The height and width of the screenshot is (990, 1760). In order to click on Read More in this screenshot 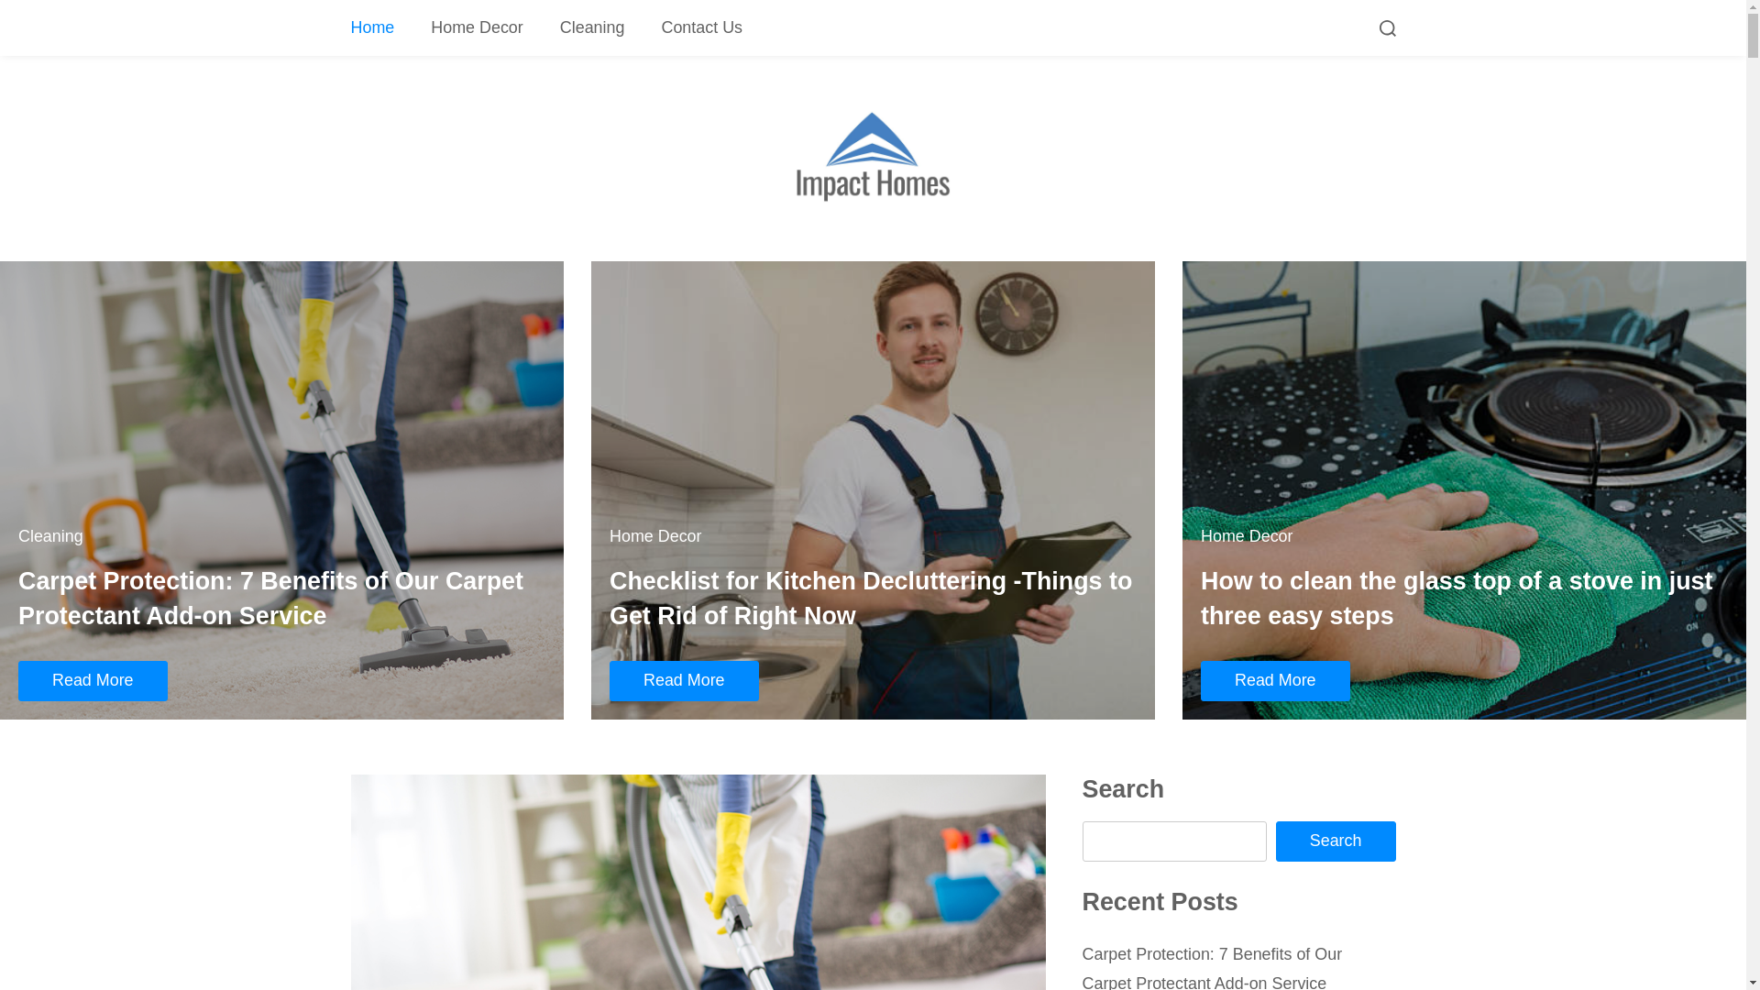, I will do `click(93, 681)`.